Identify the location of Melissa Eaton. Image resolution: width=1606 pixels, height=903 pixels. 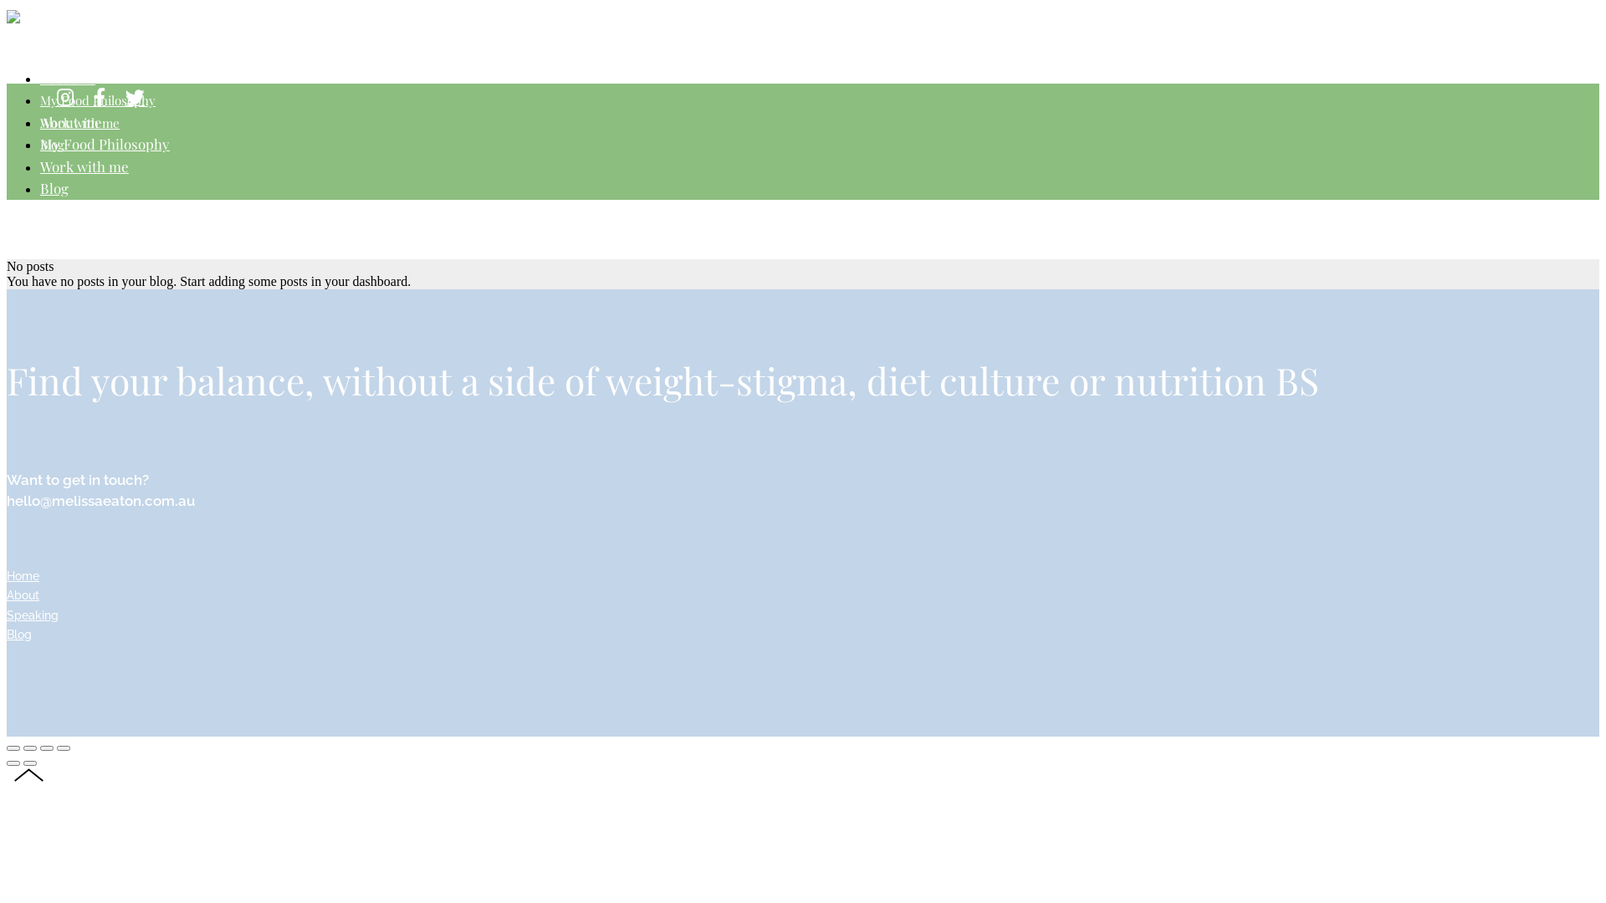
(25, 17).